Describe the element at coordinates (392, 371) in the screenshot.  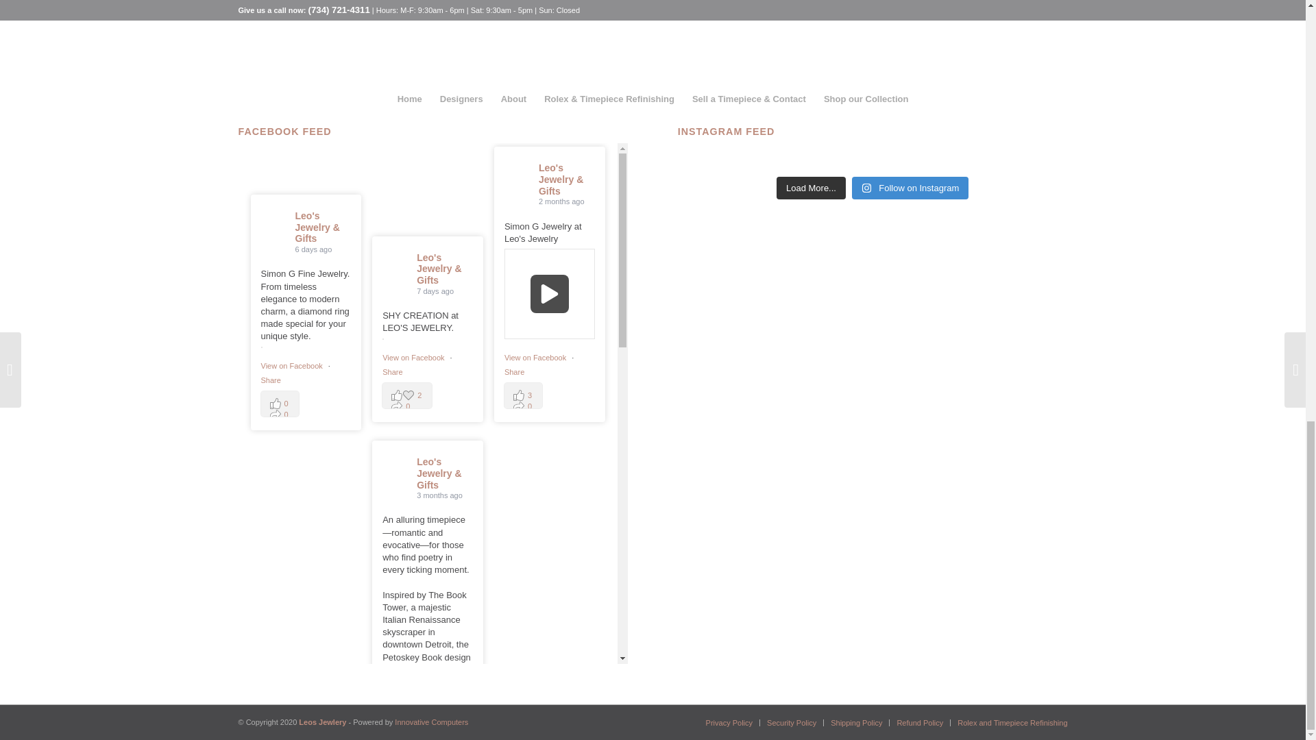
I see `Share` at that location.